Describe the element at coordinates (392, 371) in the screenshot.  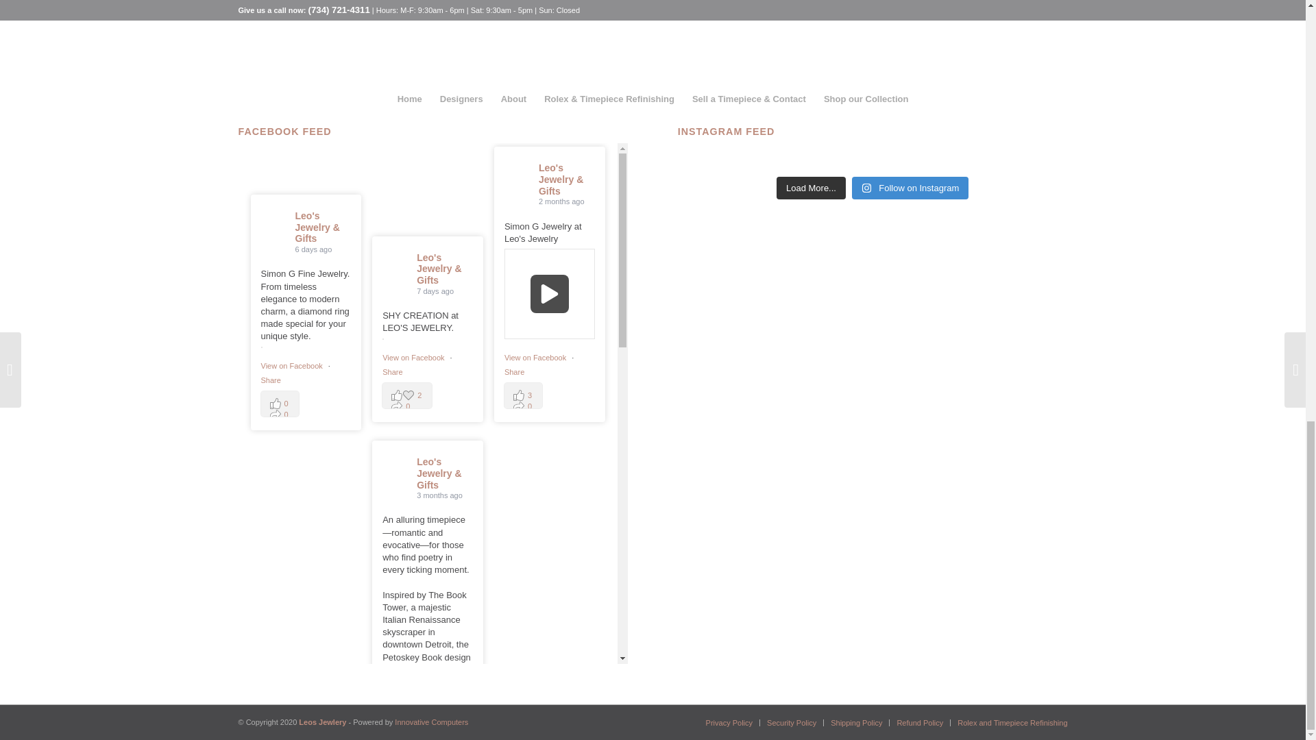
I see `Share` at that location.